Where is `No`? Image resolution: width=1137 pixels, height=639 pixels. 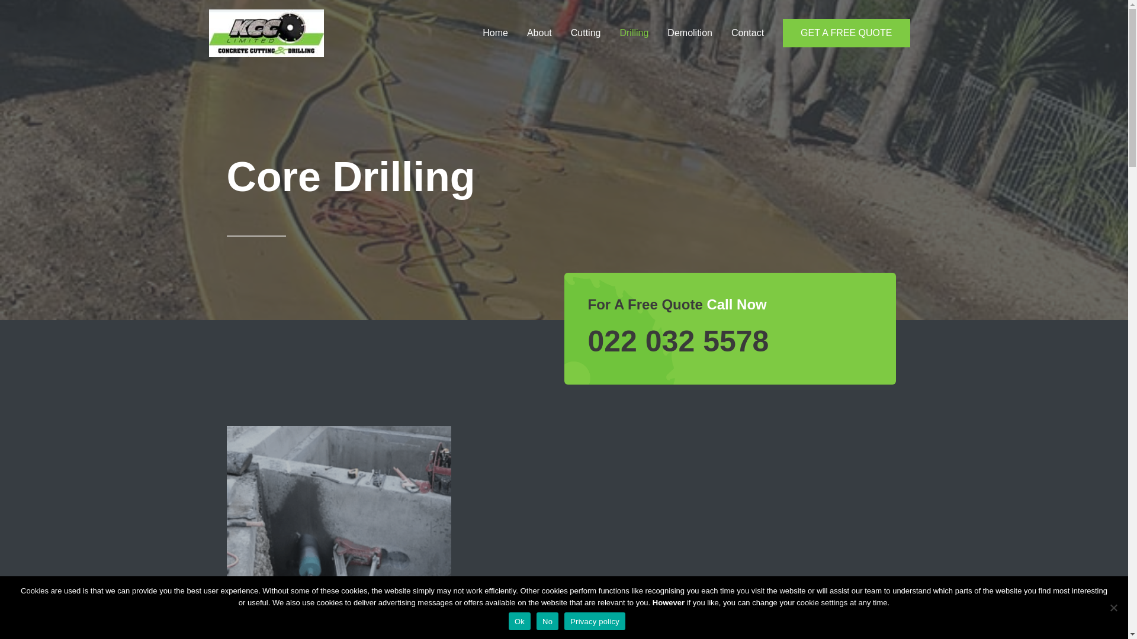
No is located at coordinates (547, 621).